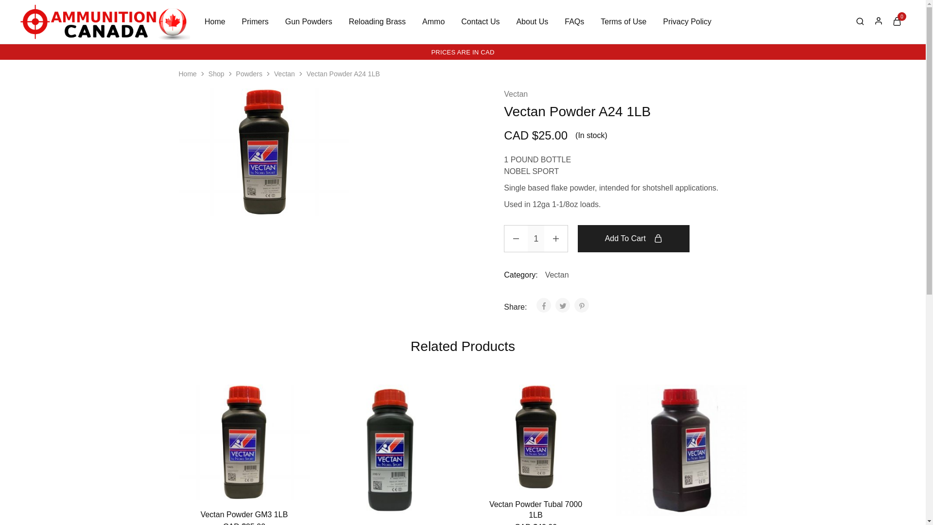 Image resolution: width=933 pixels, height=525 pixels. I want to click on Ammunition Canada Shop, so click(40, 33).